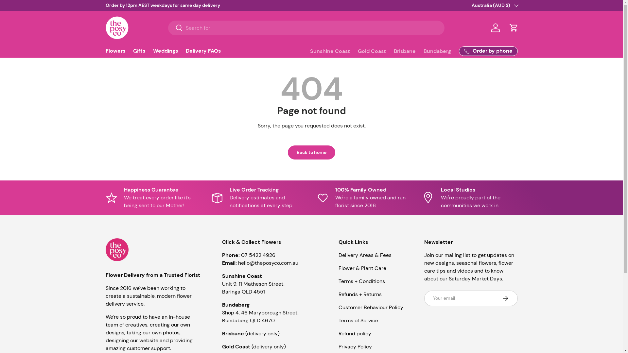 Image resolution: width=628 pixels, height=353 pixels. What do you see at coordinates (139, 51) in the screenshot?
I see `Gifts` at bounding box center [139, 51].